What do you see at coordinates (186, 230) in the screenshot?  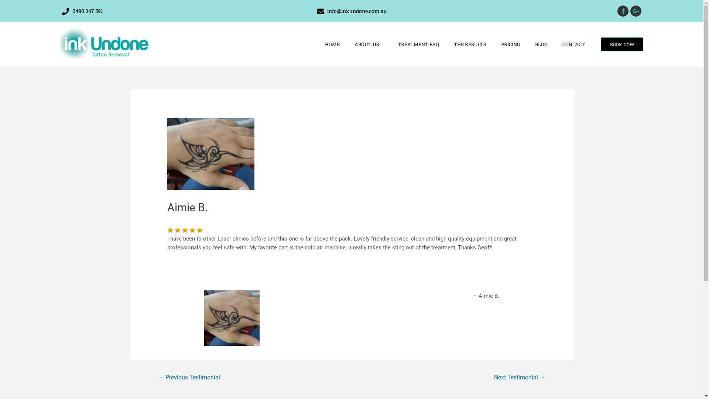 I see `gorgeous` at bounding box center [186, 230].